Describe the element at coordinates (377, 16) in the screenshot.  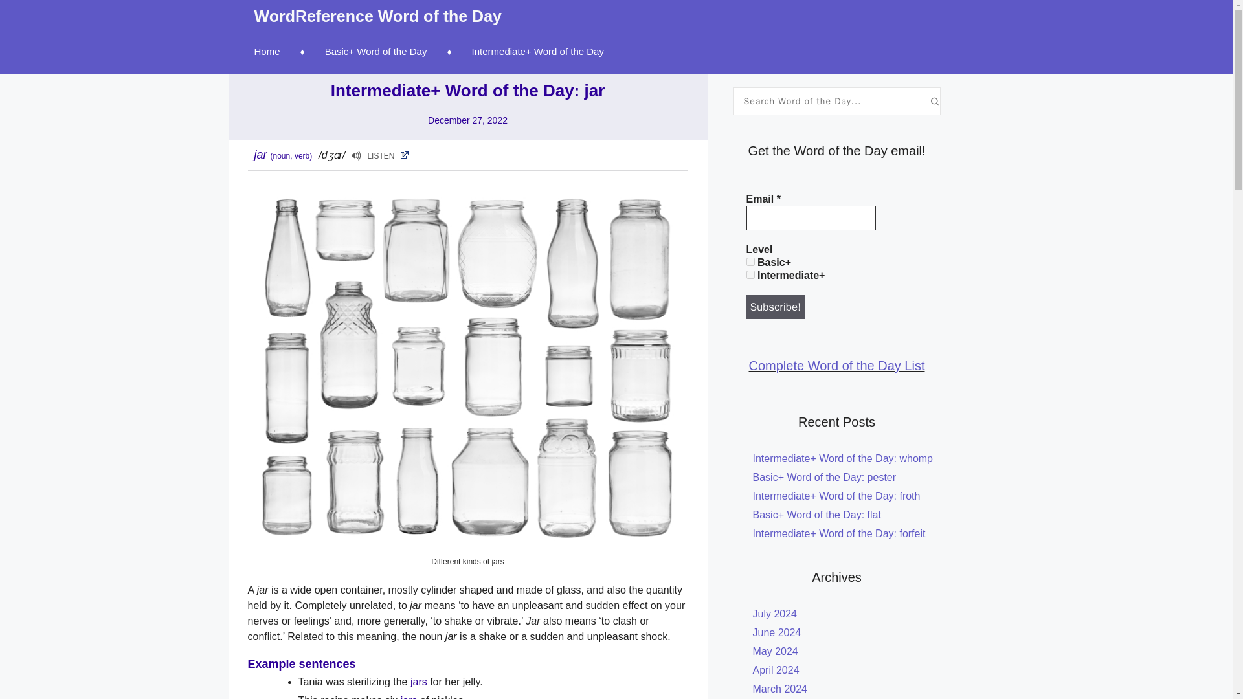
I see `WordReference Word of the Day` at that location.